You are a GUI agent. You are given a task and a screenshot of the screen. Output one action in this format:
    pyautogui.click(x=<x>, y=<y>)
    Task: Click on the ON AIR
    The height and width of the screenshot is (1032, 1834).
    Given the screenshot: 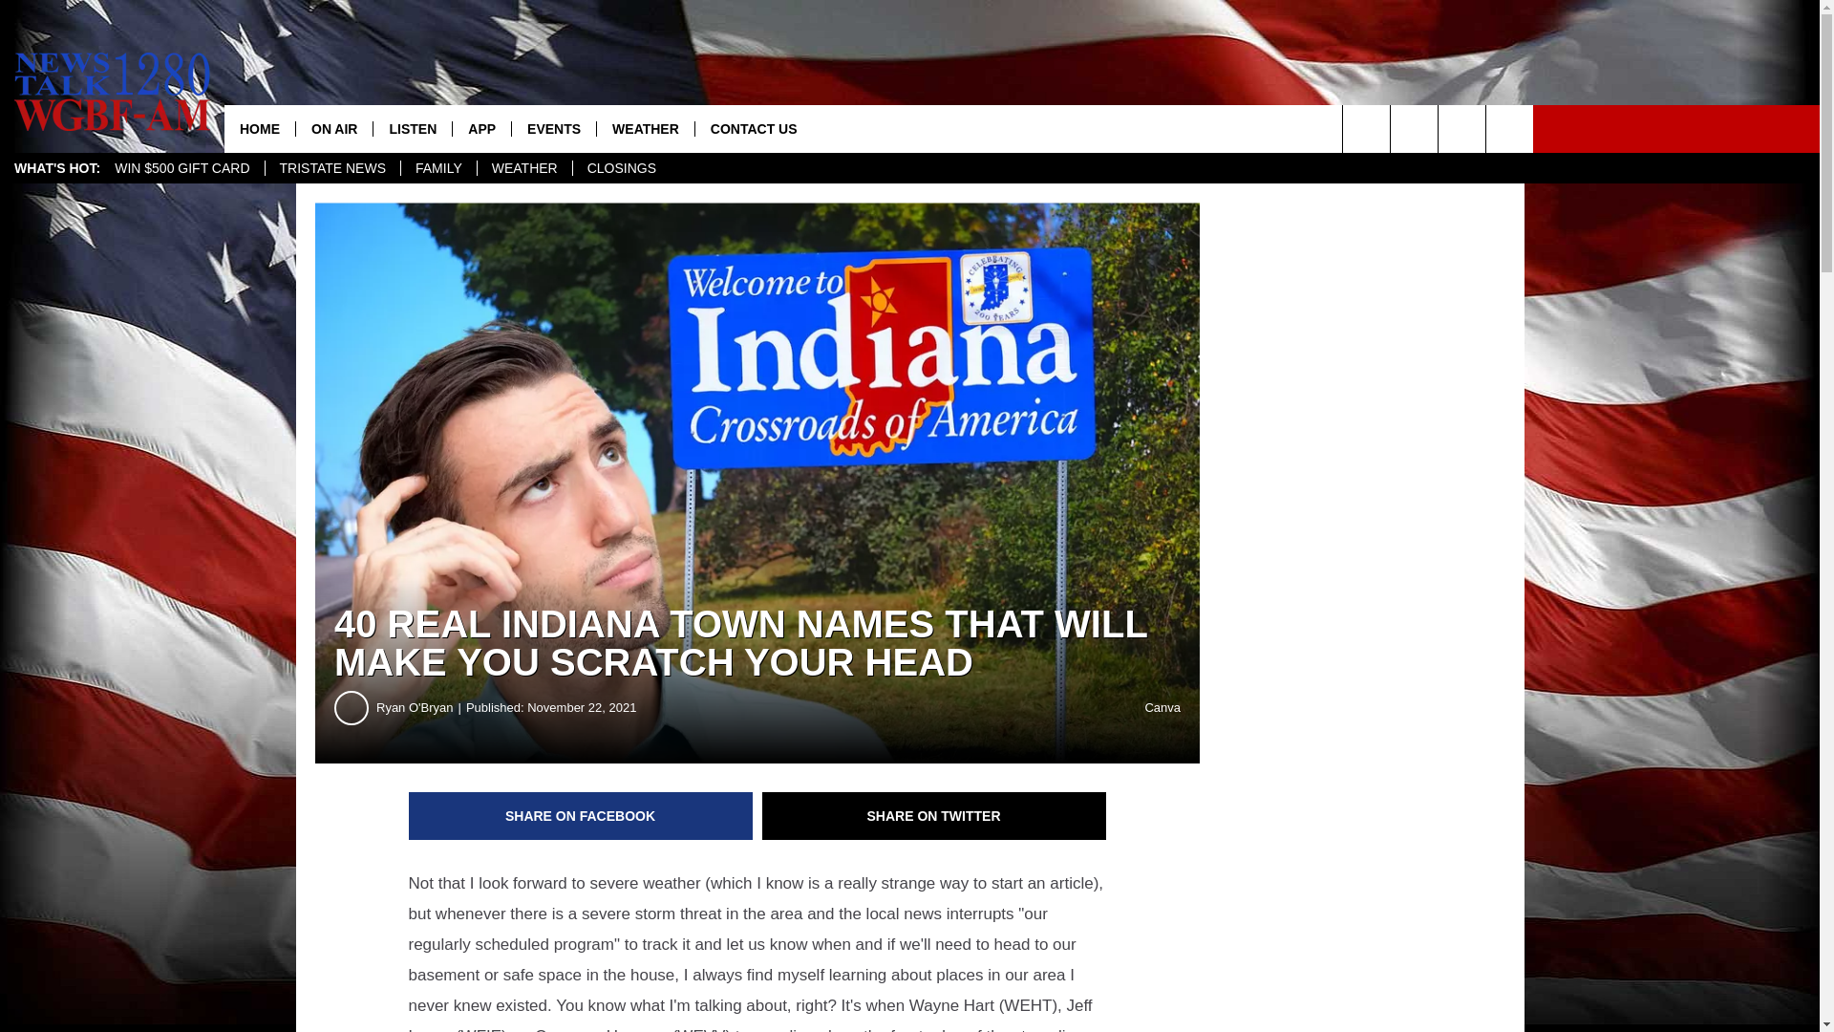 What is the action you would take?
    pyautogui.click(x=333, y=128)
    